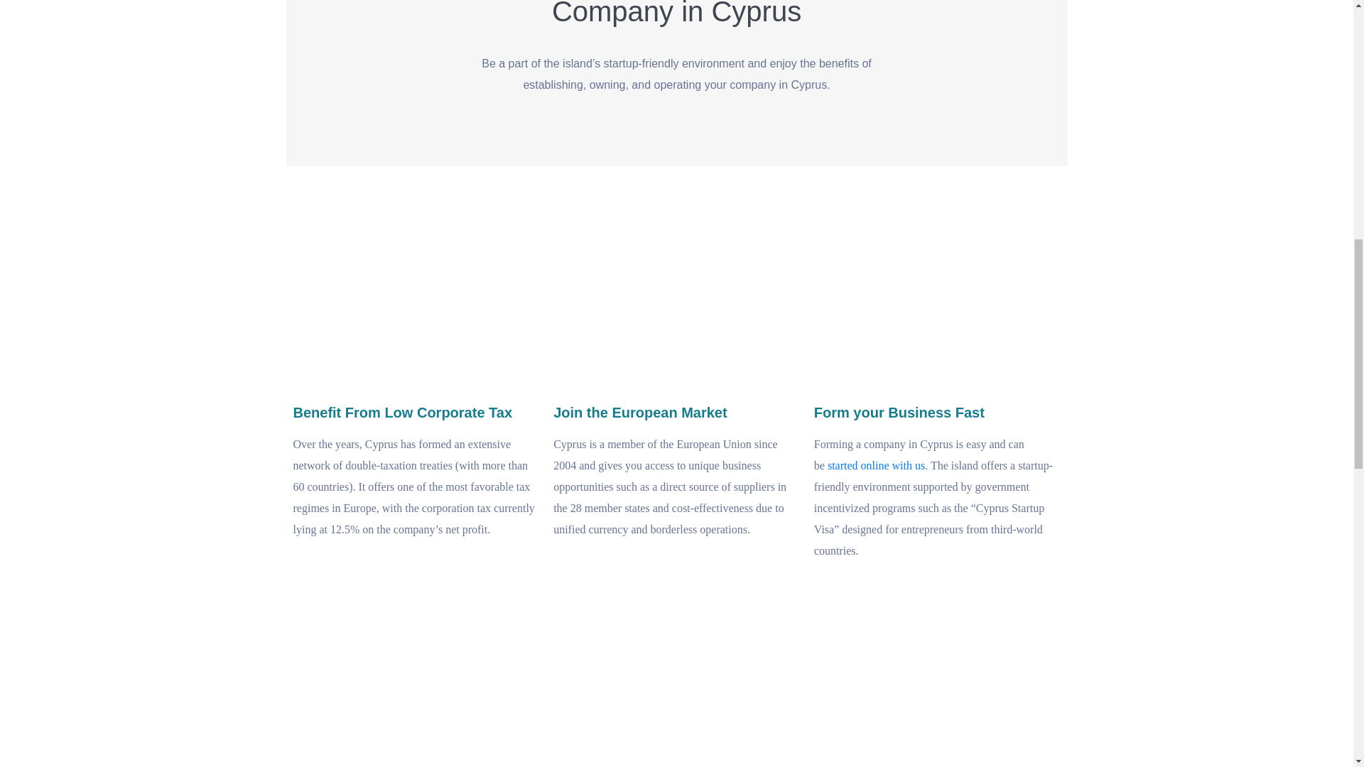  What do you see at coordinates (876, 465) in the screenshot?
I see `started online with us` at bounding box center [876, 465].